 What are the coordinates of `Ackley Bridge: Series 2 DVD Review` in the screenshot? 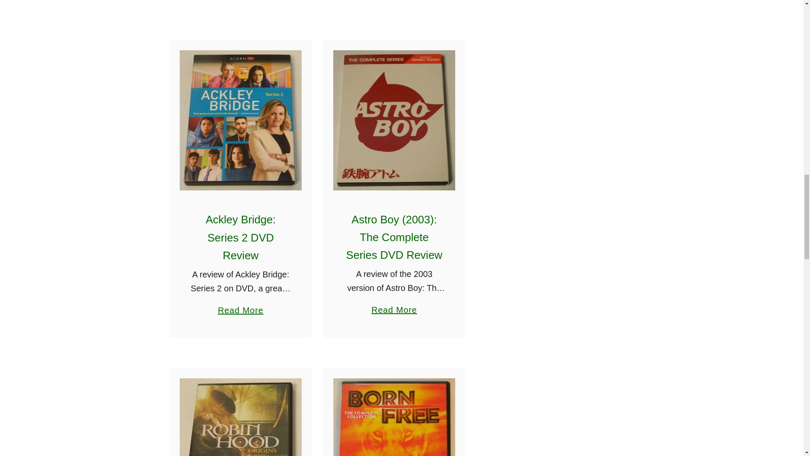 It's located at (240, 237).